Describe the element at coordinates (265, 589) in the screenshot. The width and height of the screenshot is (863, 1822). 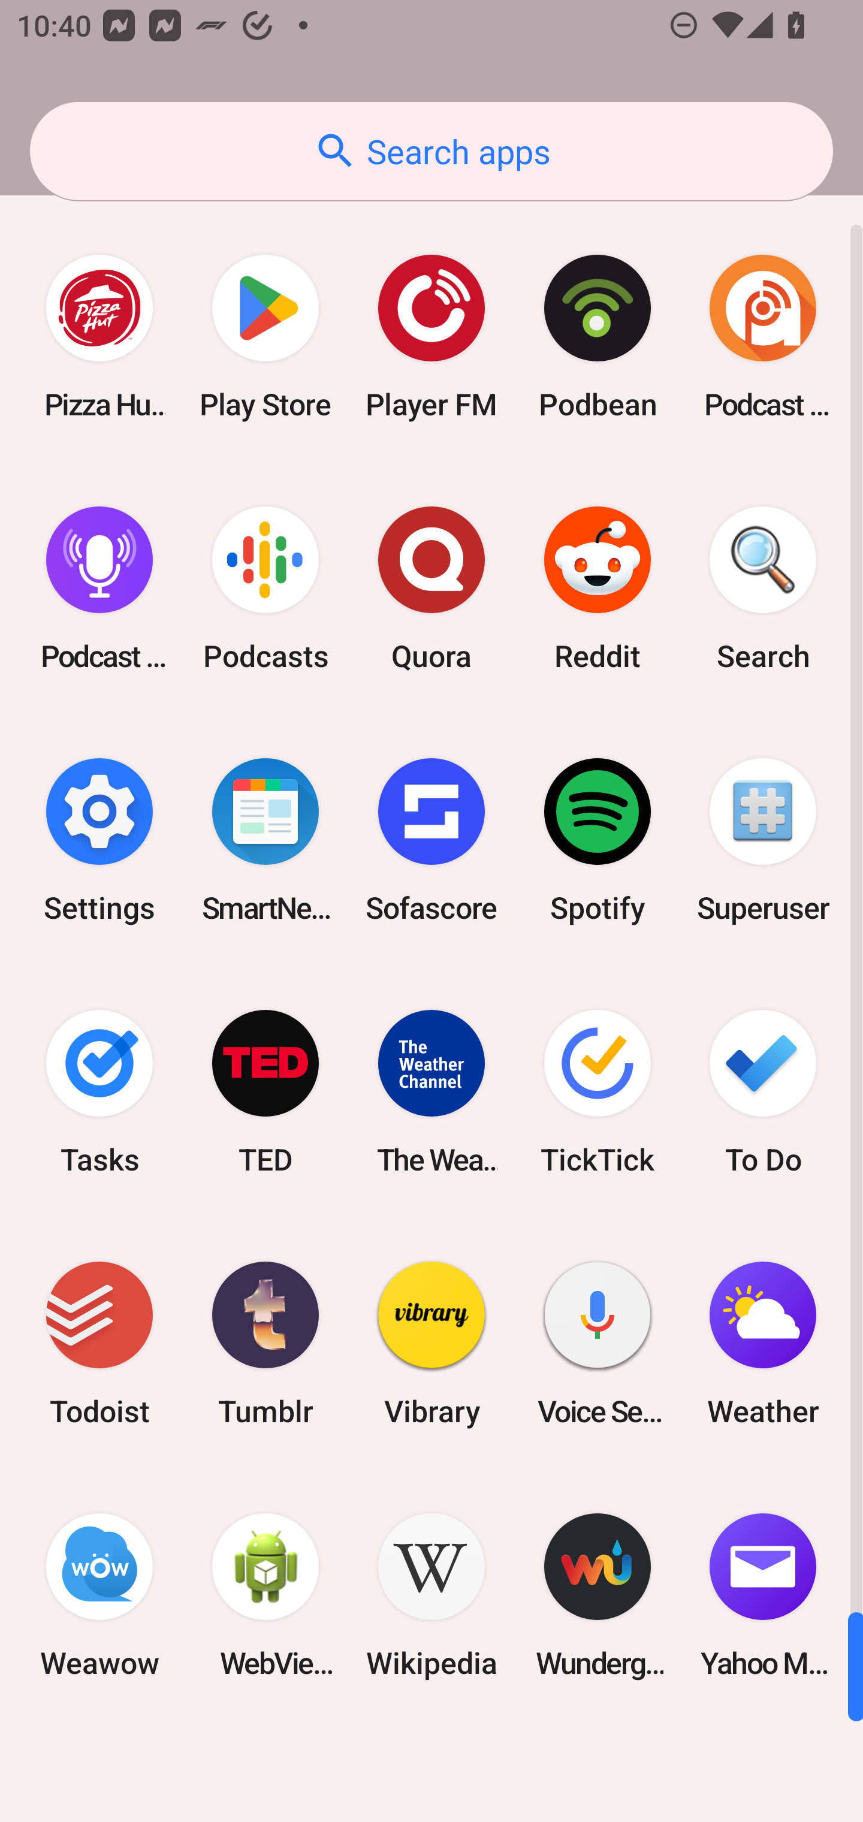
I see `Podcasts` at that location.